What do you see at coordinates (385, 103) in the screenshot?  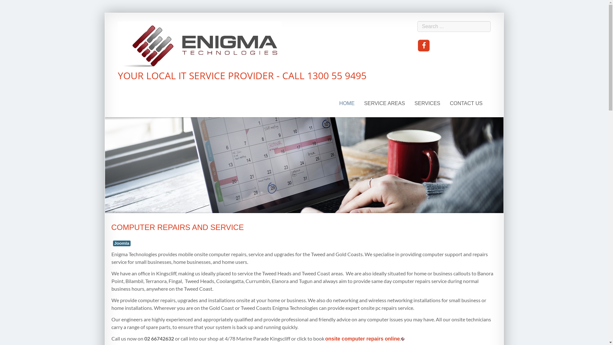 I see `SERVICE AREAS` at bounding box center [385, 103].